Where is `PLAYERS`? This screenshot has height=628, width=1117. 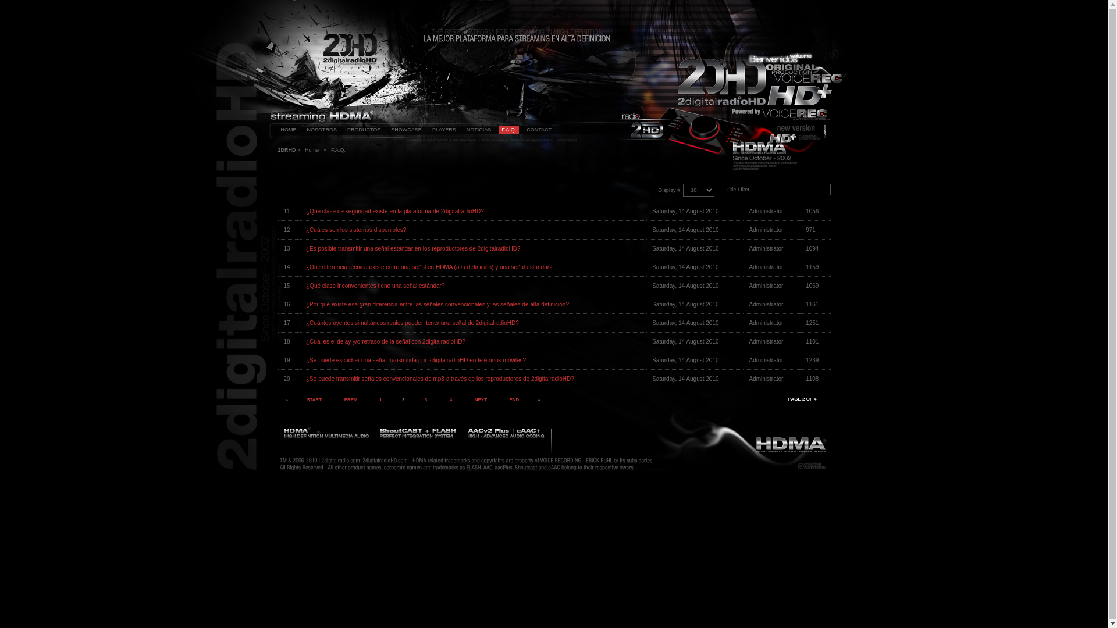 PLAYERS is located at coordinates (444, 130).